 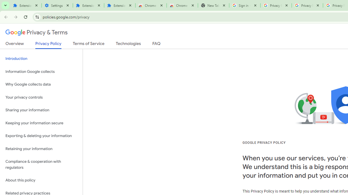 What do you see at coordinates (36, 32) in the screenshot?
I see `Privacy & Terms` at bounding box center [36, 32].